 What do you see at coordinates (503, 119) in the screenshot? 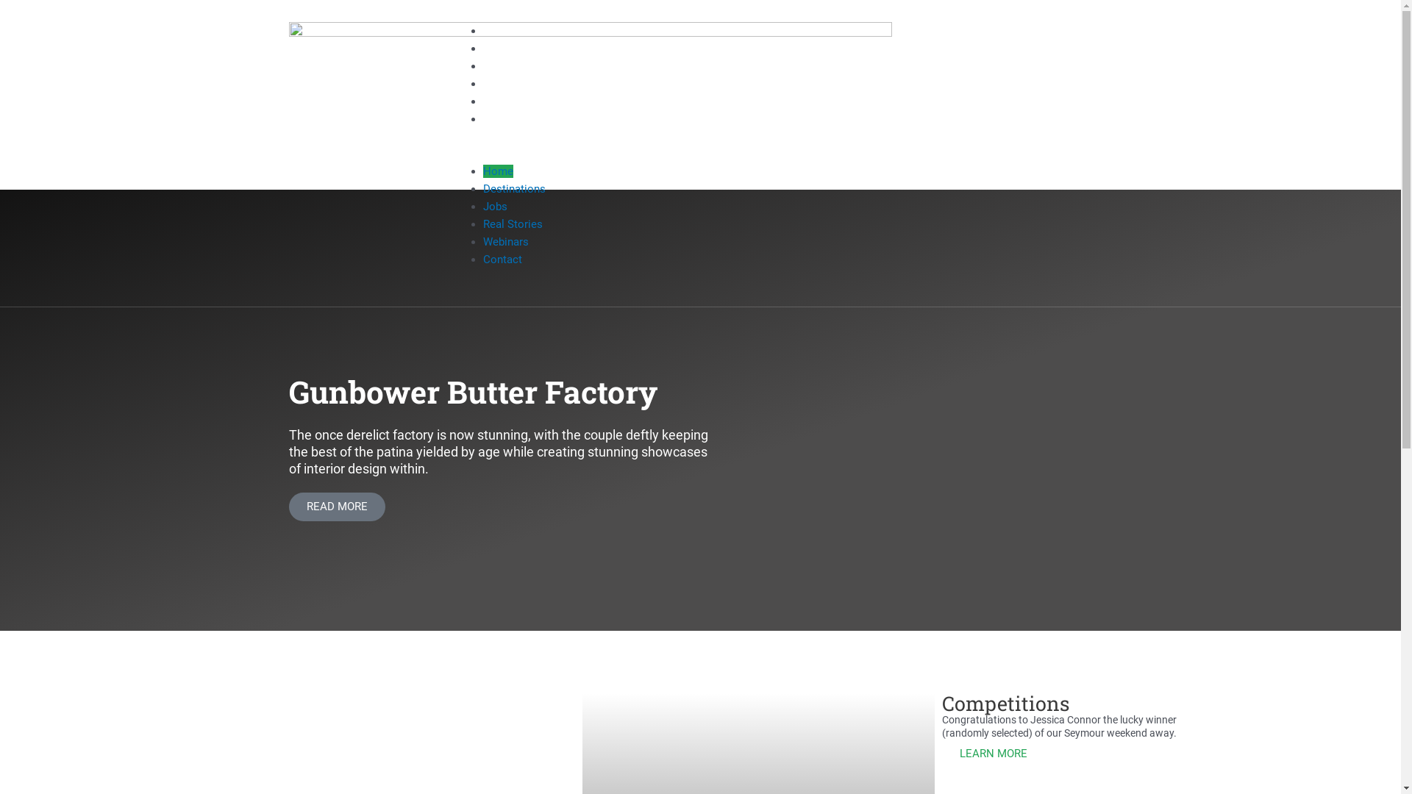
I see `Contact` at bounding box center [503, 119].